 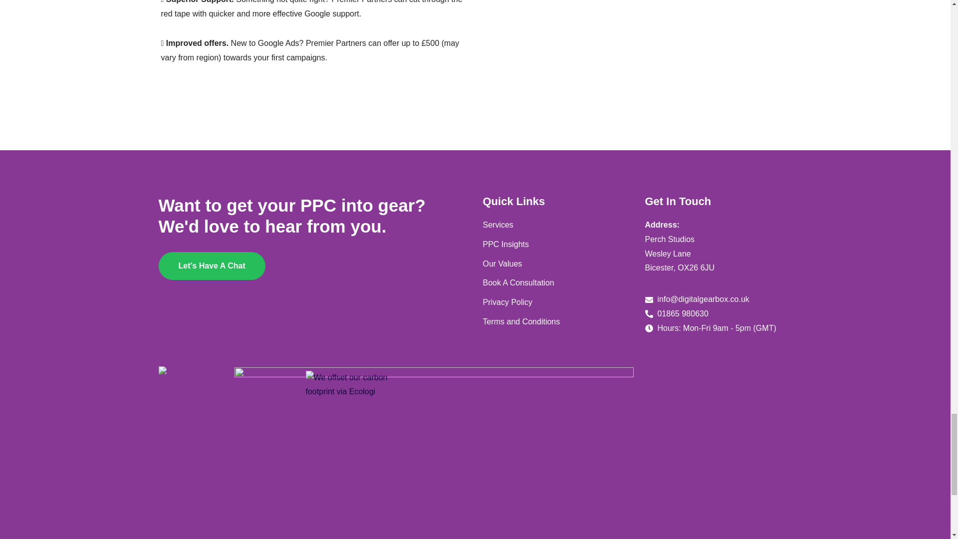 I want to click on Services, so click(x=556, y=225).